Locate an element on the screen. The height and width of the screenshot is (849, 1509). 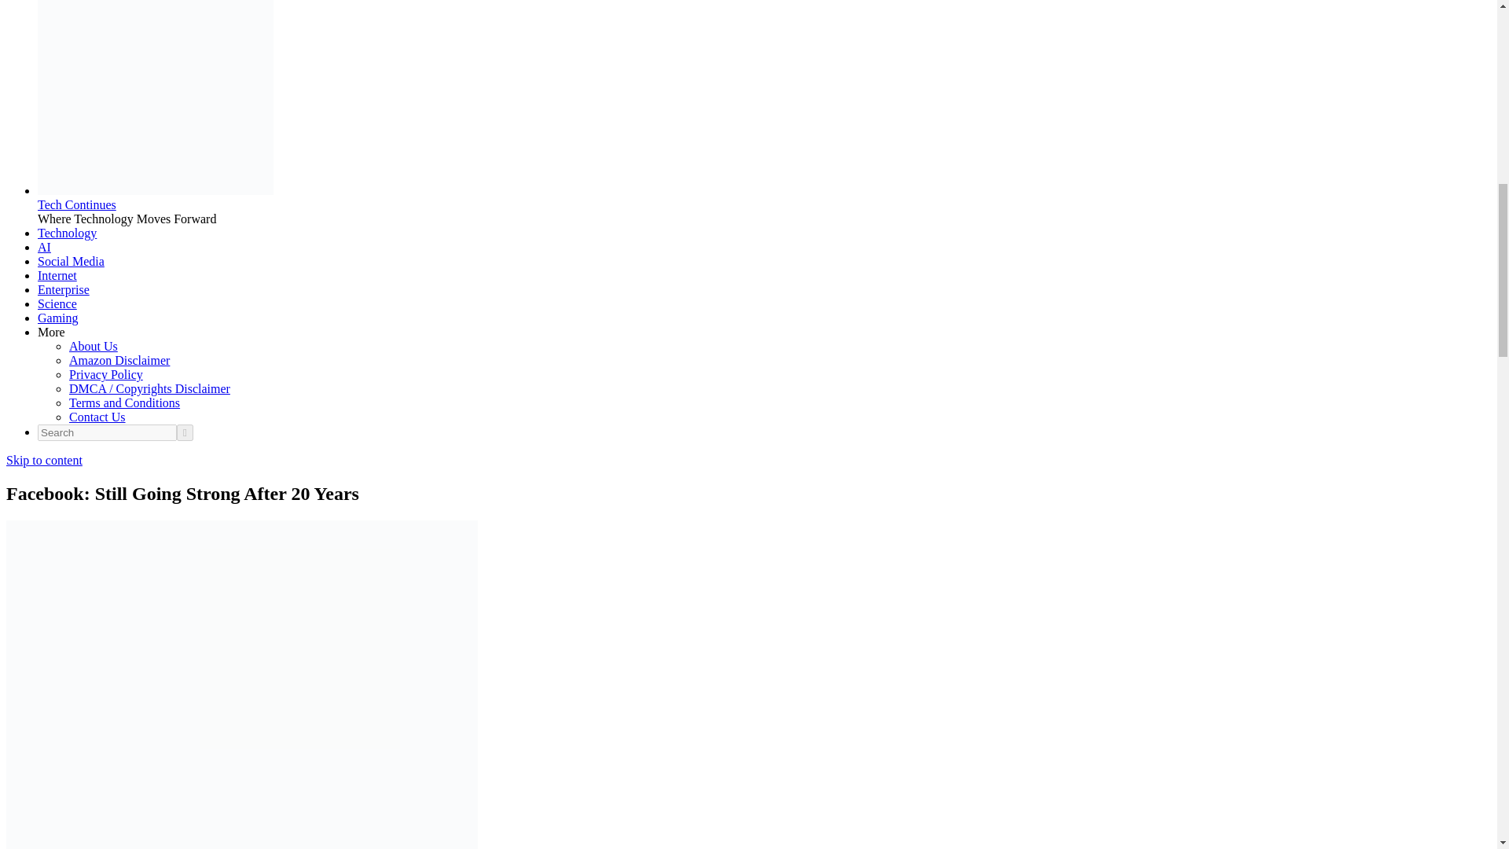
More is located at coordinates (51, 332).